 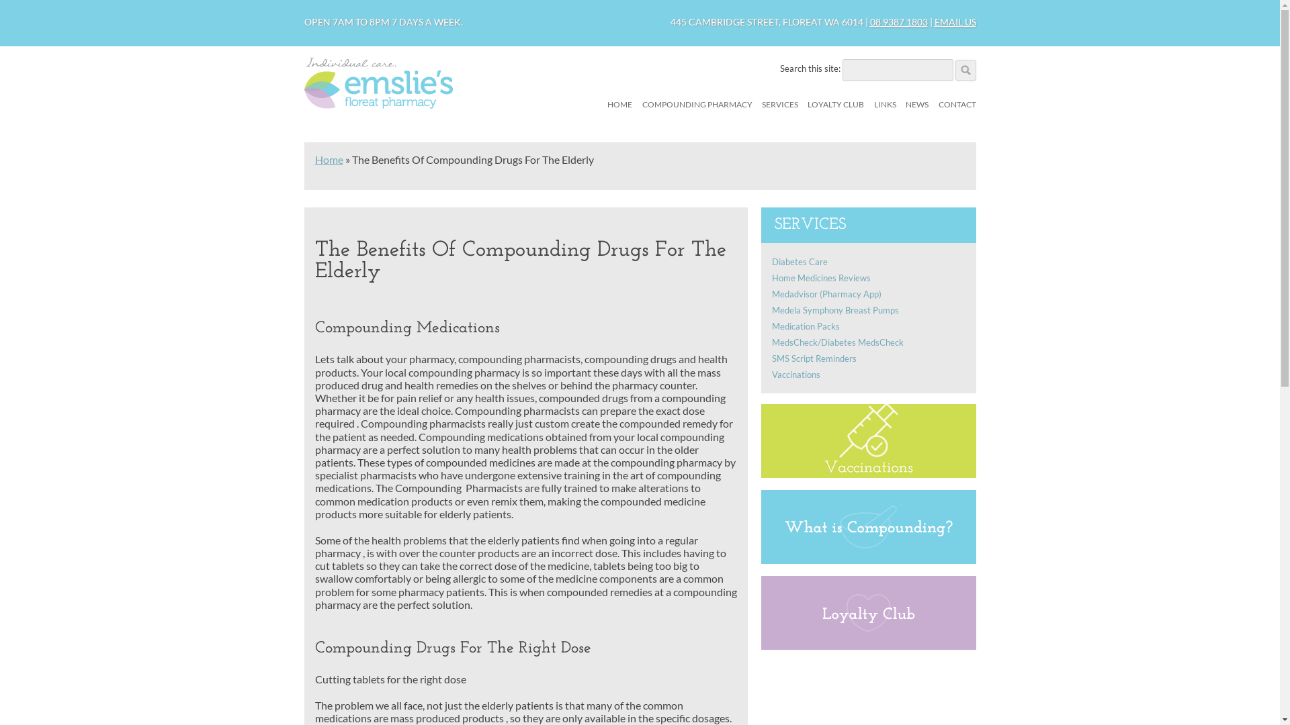 What do you see at coordinates (805, 326) in the screenshot?
I see `Medication Packs` at bounding box center [805, 326].